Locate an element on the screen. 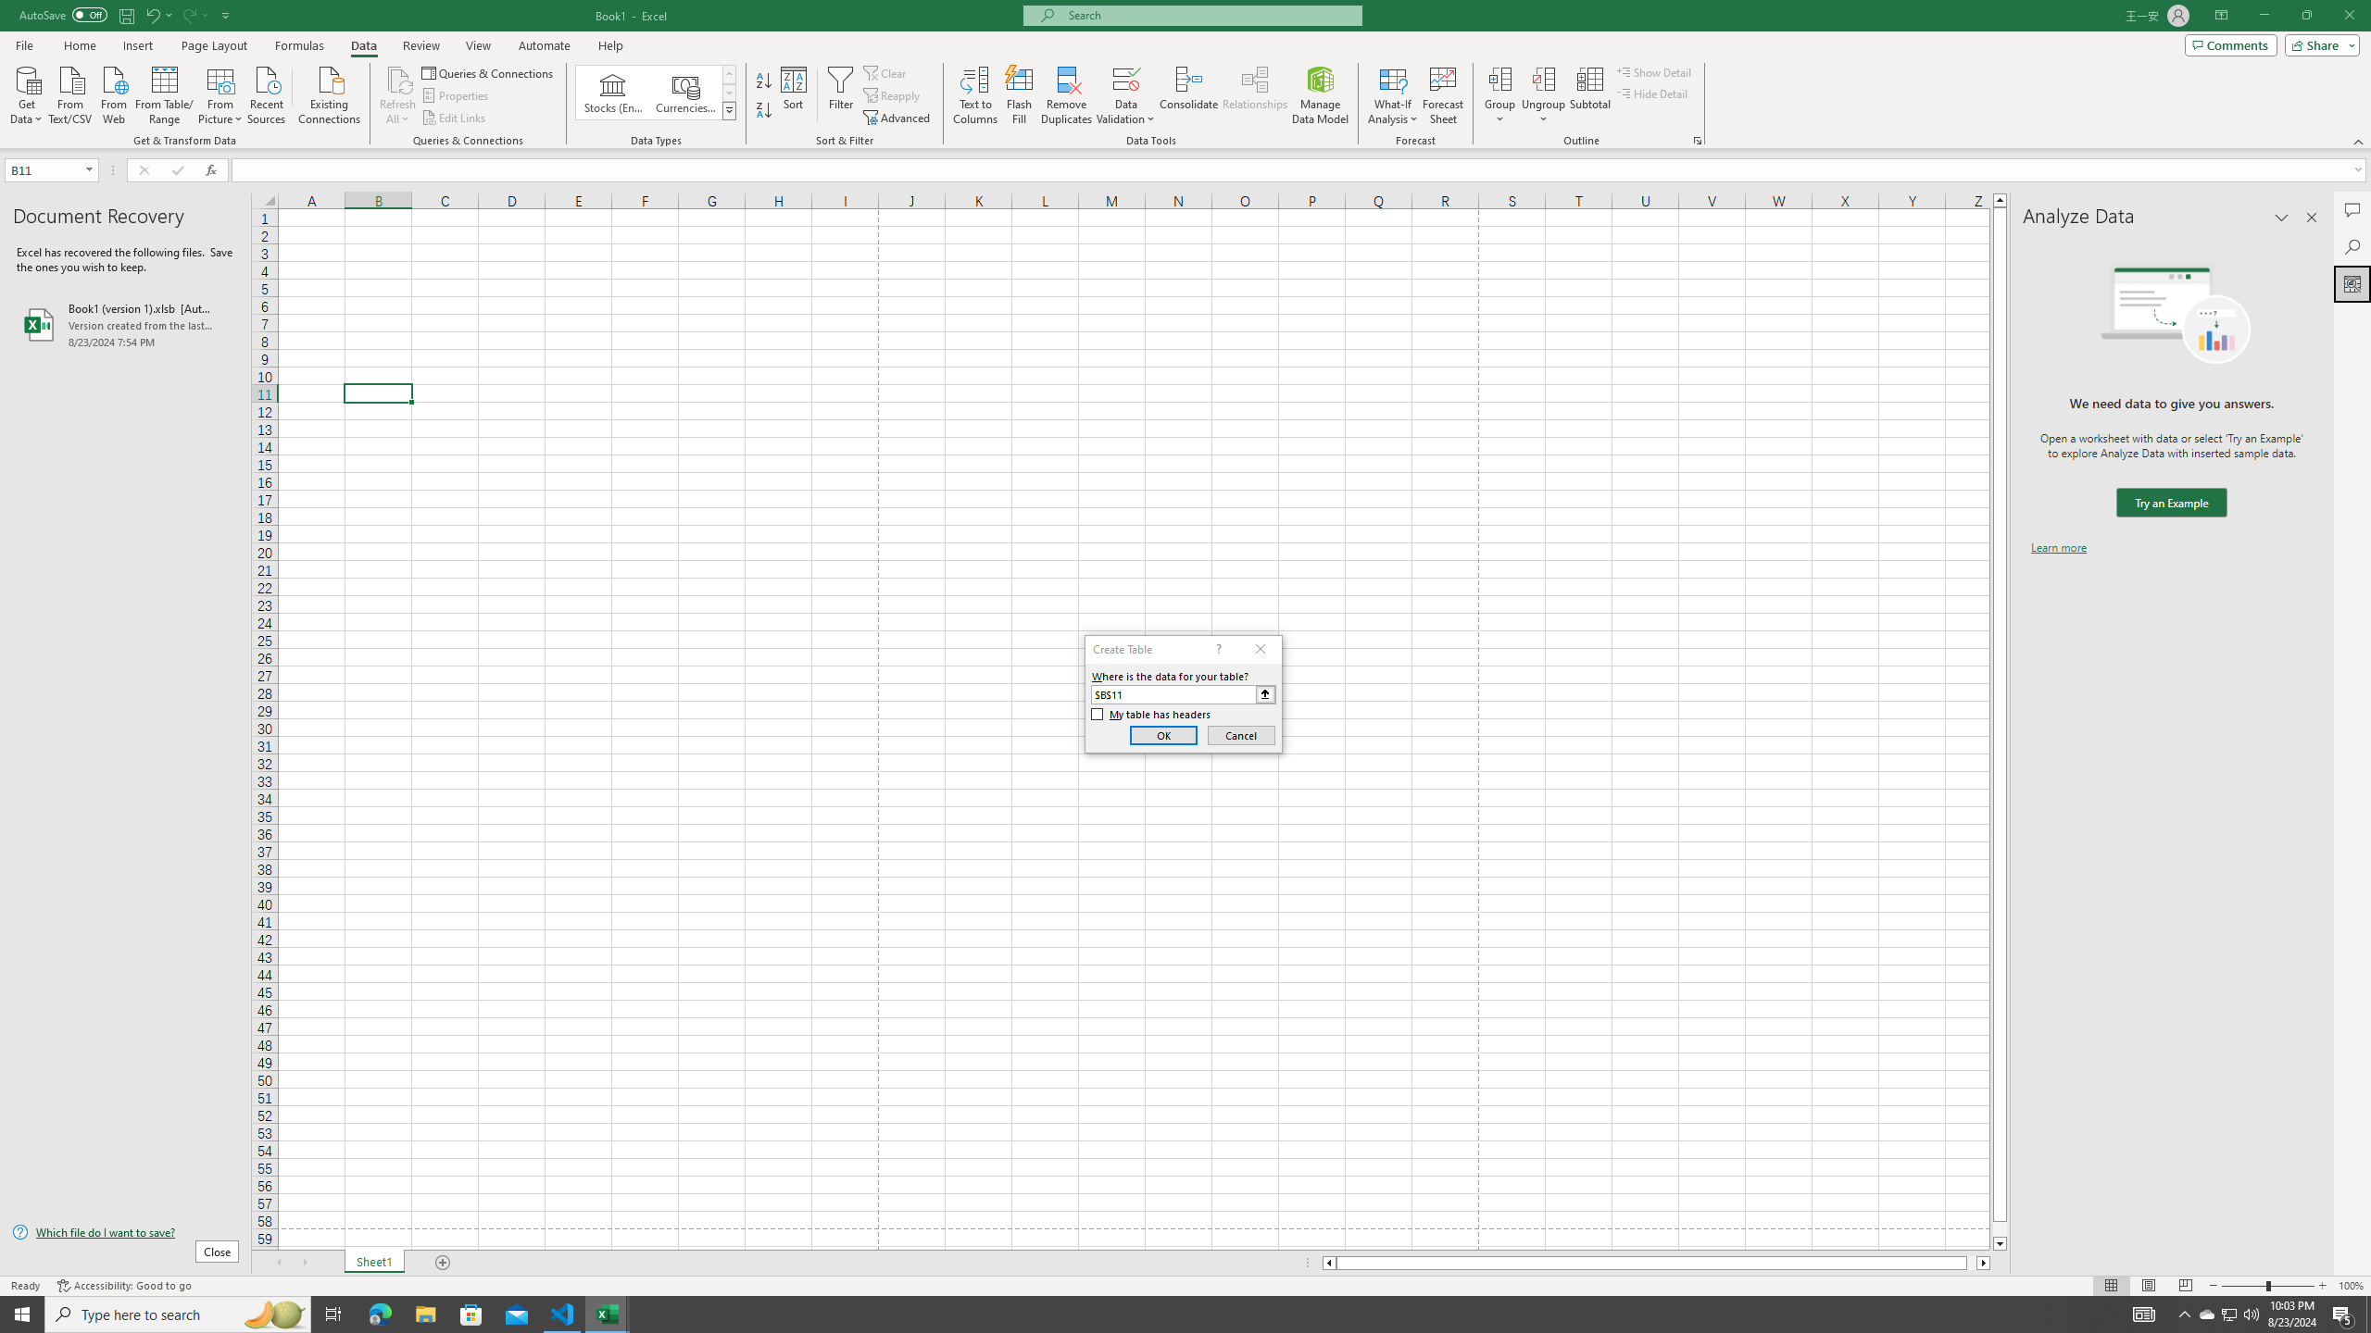  Refresh All is located at coordinates (398, 79).